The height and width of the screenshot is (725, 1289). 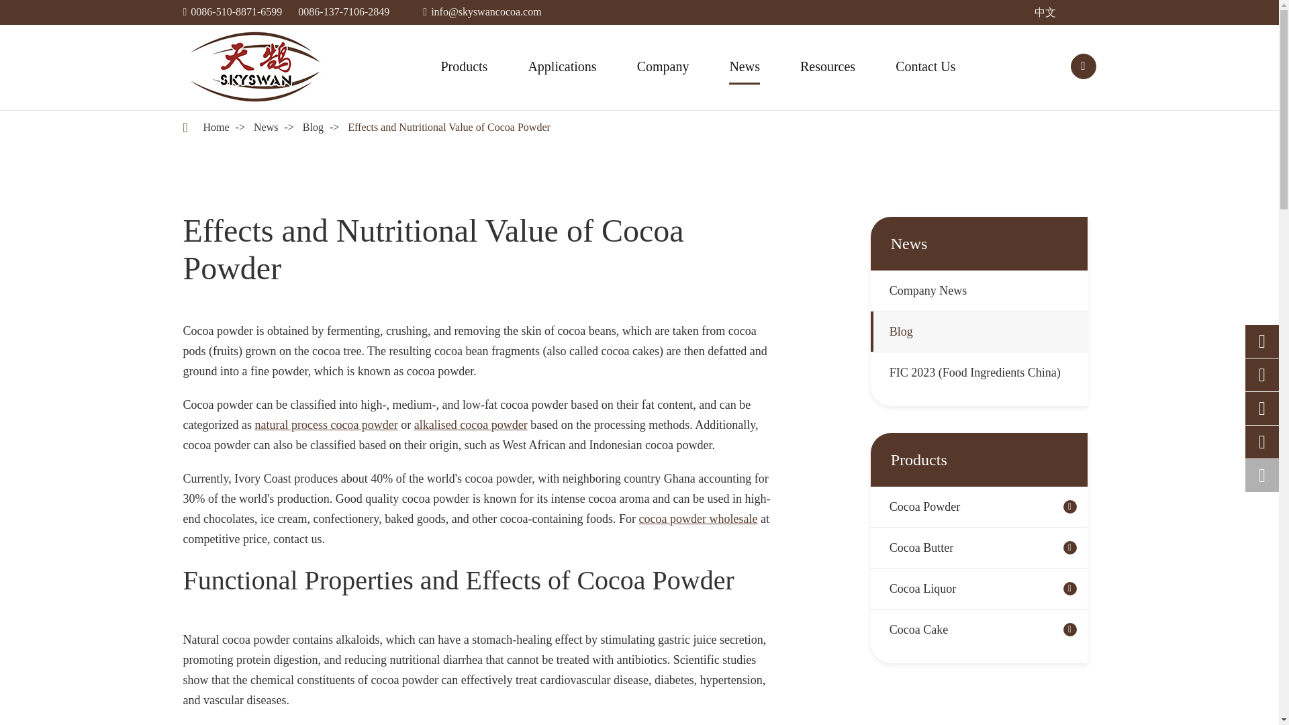 I want to click on Effects and Nutritional Value of Cocoa Powder, so click(x=448, y=127).